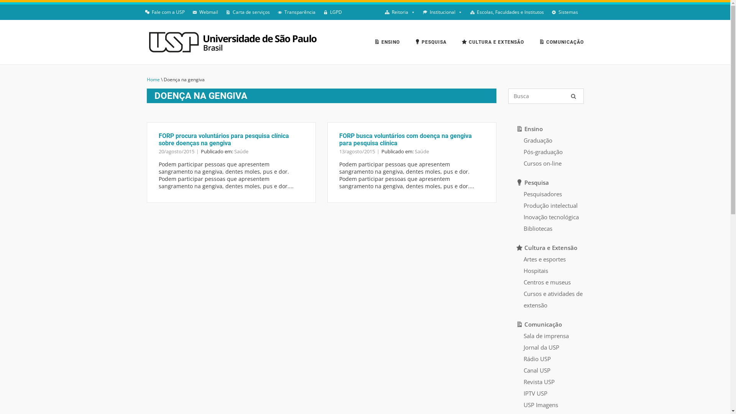  What do you see at coordinates (546, 336) in the screenshot?
I see `Sala de imprensa` at bounding box center [546, 336].